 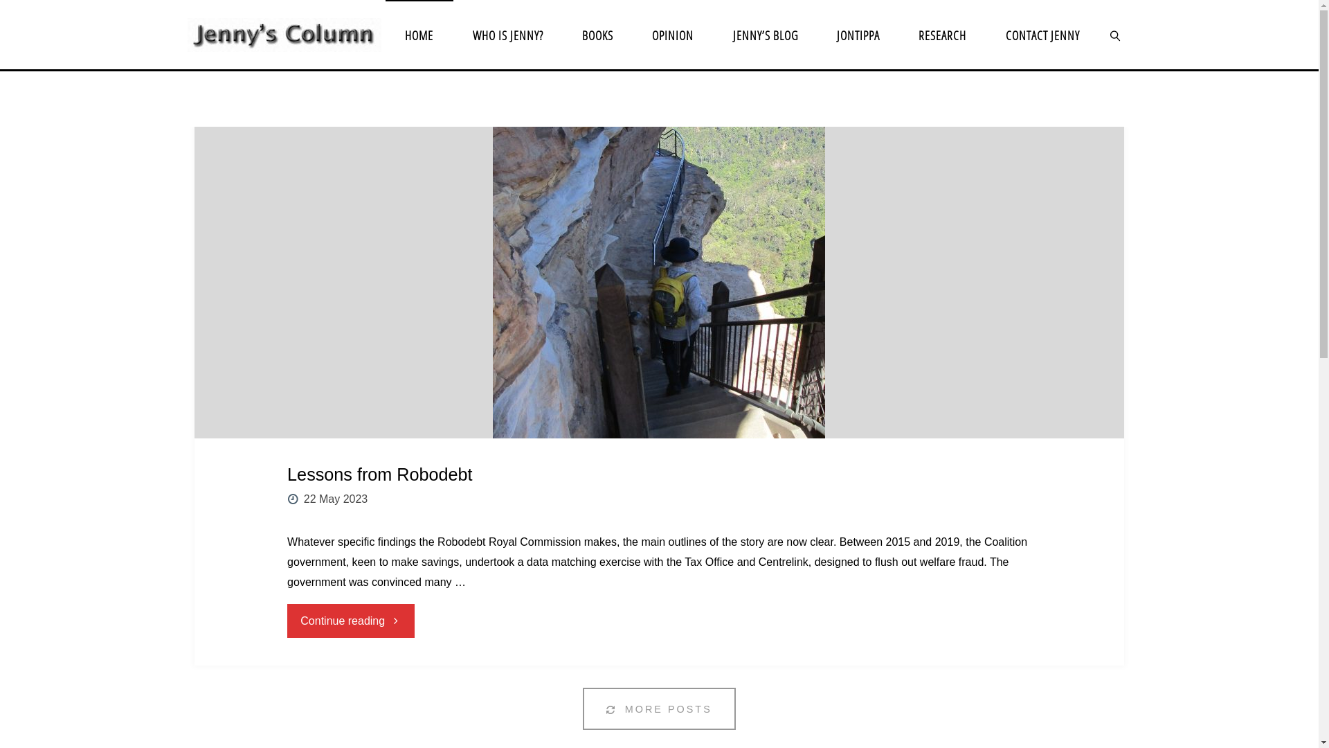 What do you see at coordinates (284, 35) in the screenshot?
I see `Jenny's Column` at bounding box center [284, 35].